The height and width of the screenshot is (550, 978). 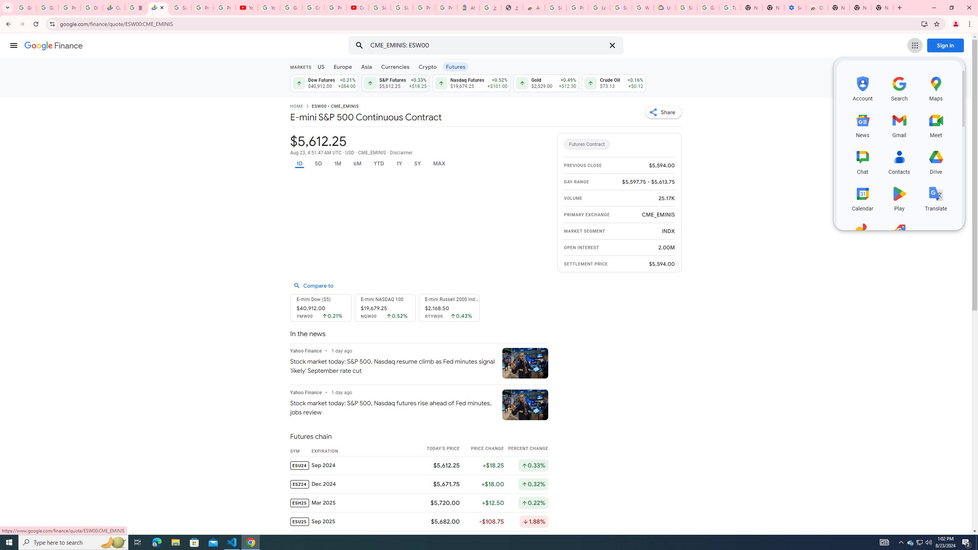 I want to click on Turn cookies on or off - Computer - Google Account Help, so click(x=730, y=8).